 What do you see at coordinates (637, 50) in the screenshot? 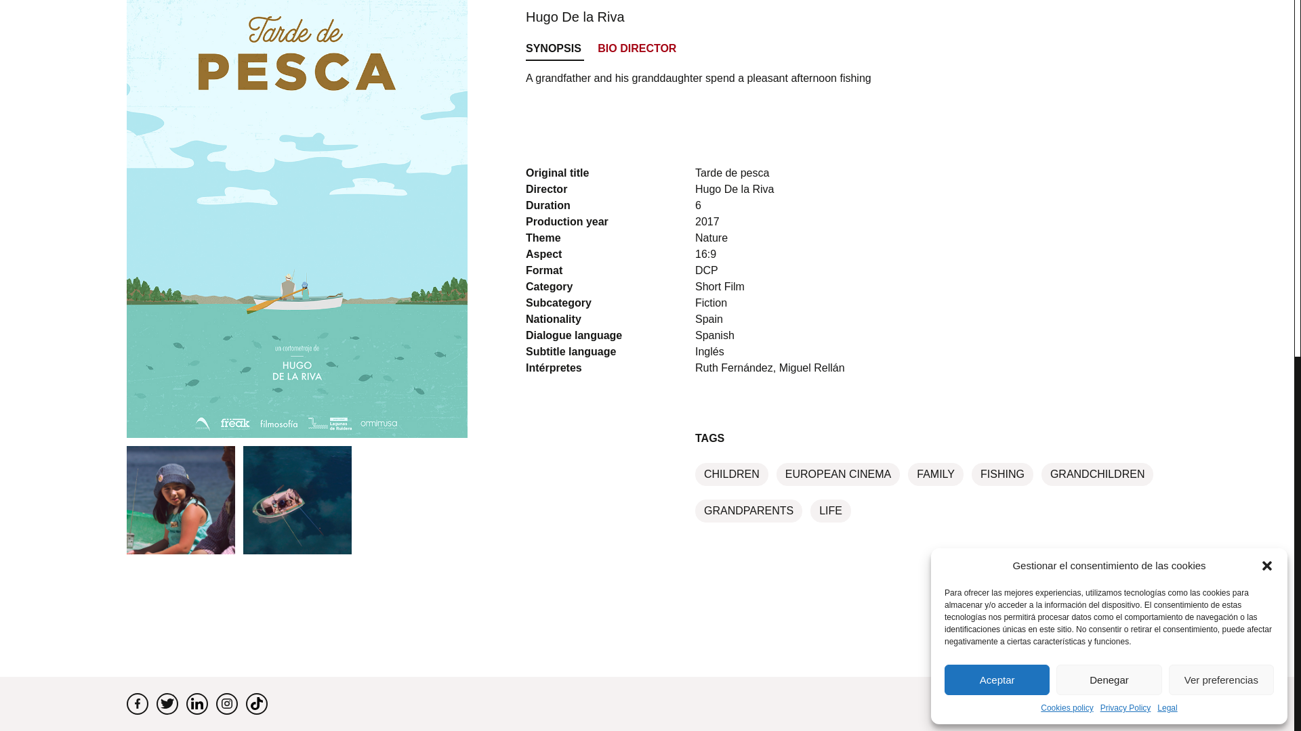
I see `BIO DIRECTOR` at bounding box center [637, 50].